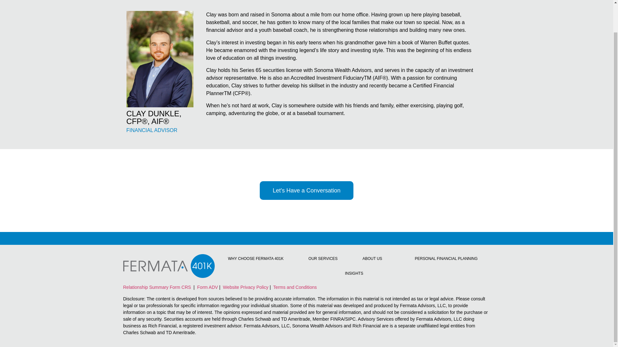  I want to click on WHY CHOOSE FERMATA 401K, so click(256, 258).